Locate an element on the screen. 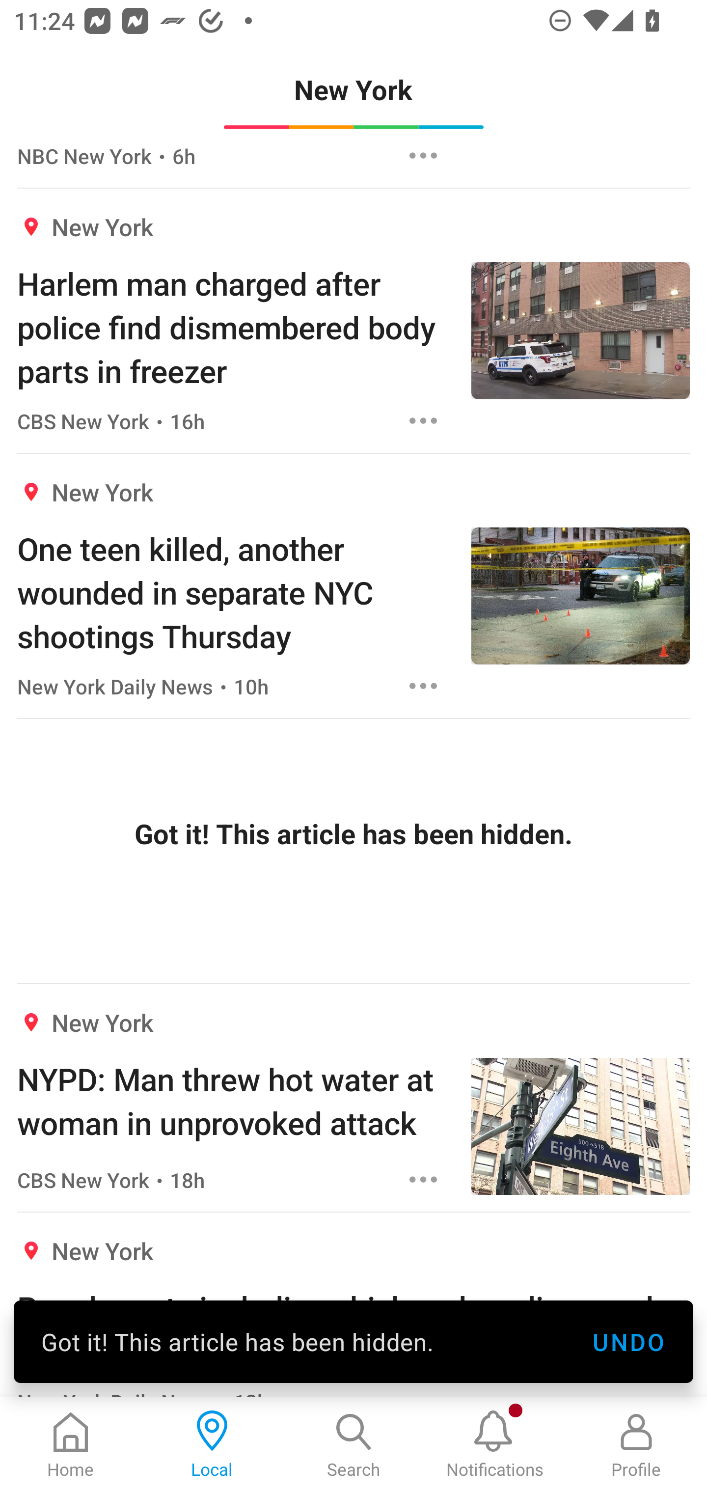 The image size is (707, 1493). Profile is located at coordinates (636, 1445).